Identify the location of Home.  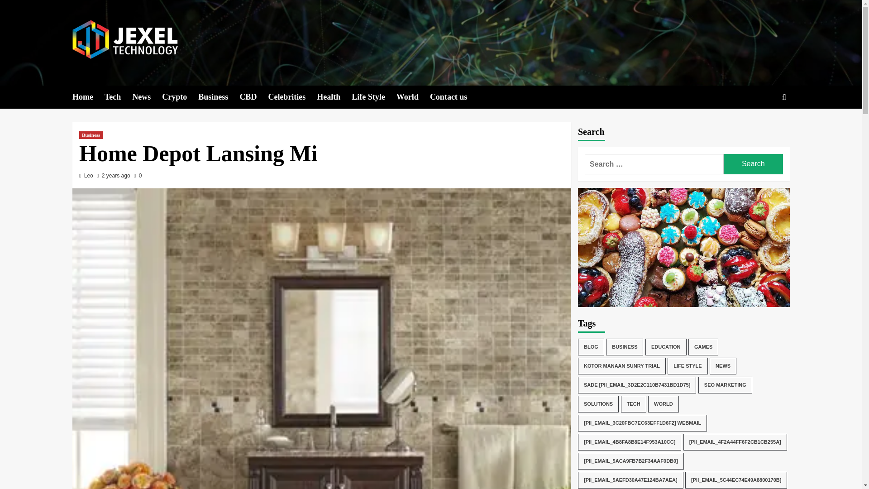
(88, 97).